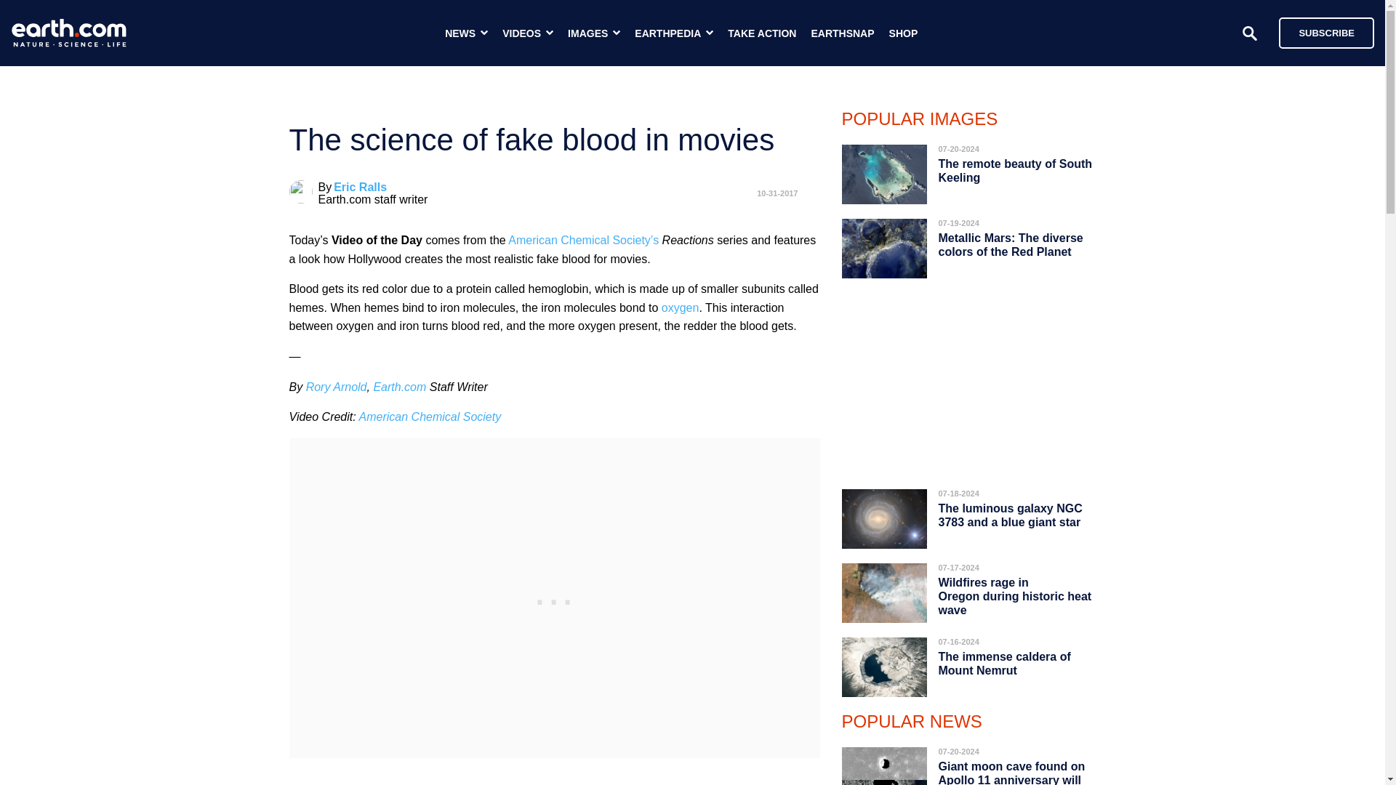 This screenshot has width=1396, height=785. What do you see at coordinates (398, 387) in the screenshot?
I see `Earth.com` at bounding box center [398, 387].